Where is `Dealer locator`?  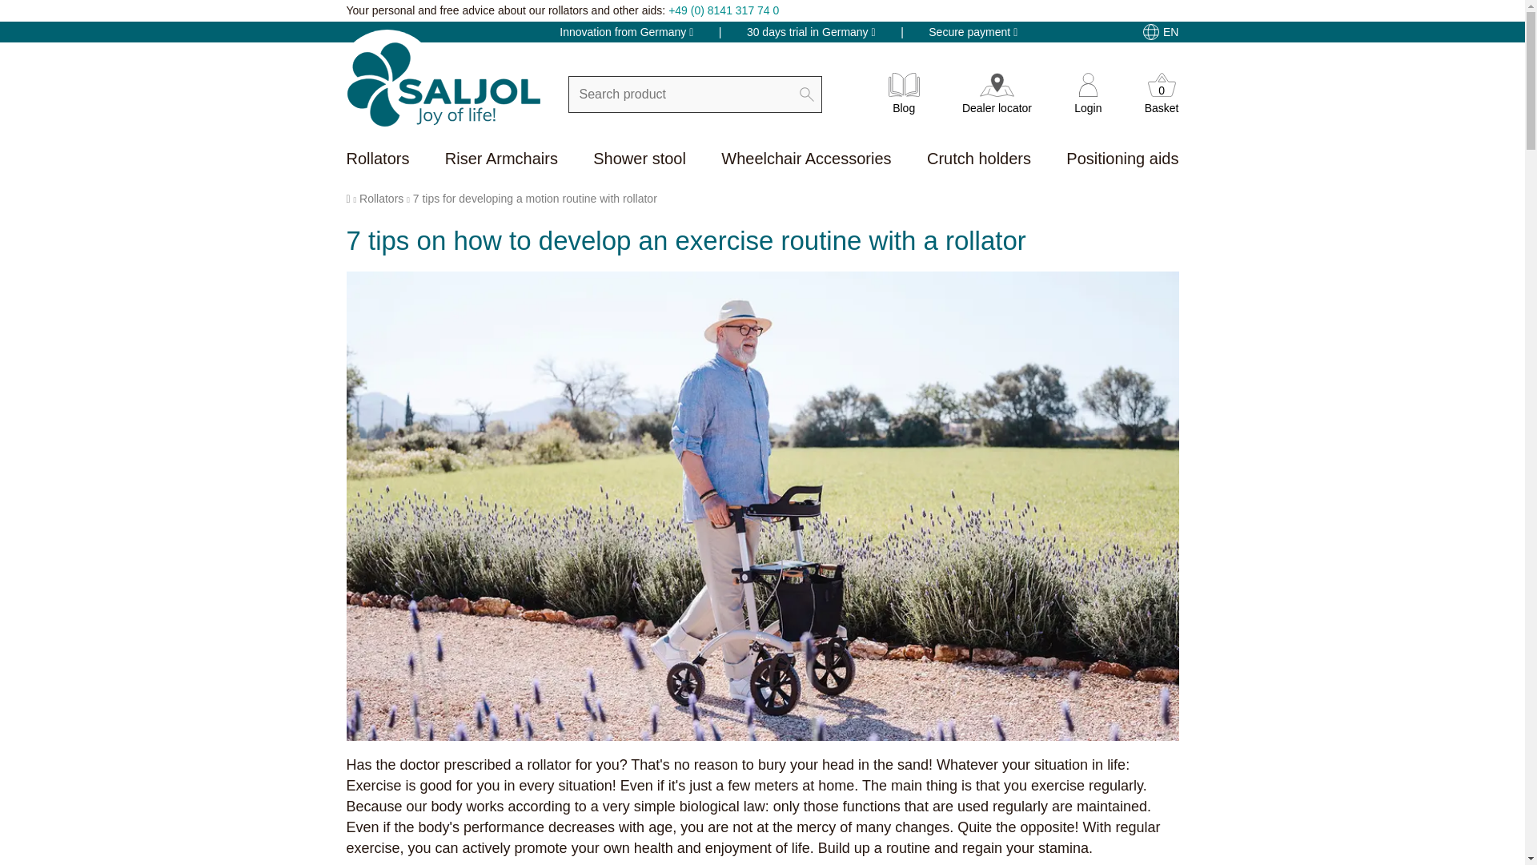
Dealer locator is located at coordinates (1162, 101).